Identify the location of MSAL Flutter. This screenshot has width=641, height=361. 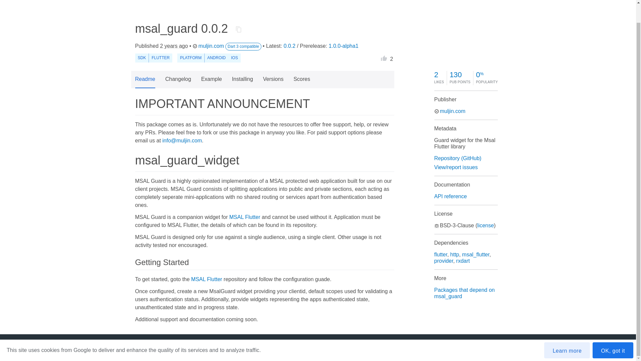
(245, 217).